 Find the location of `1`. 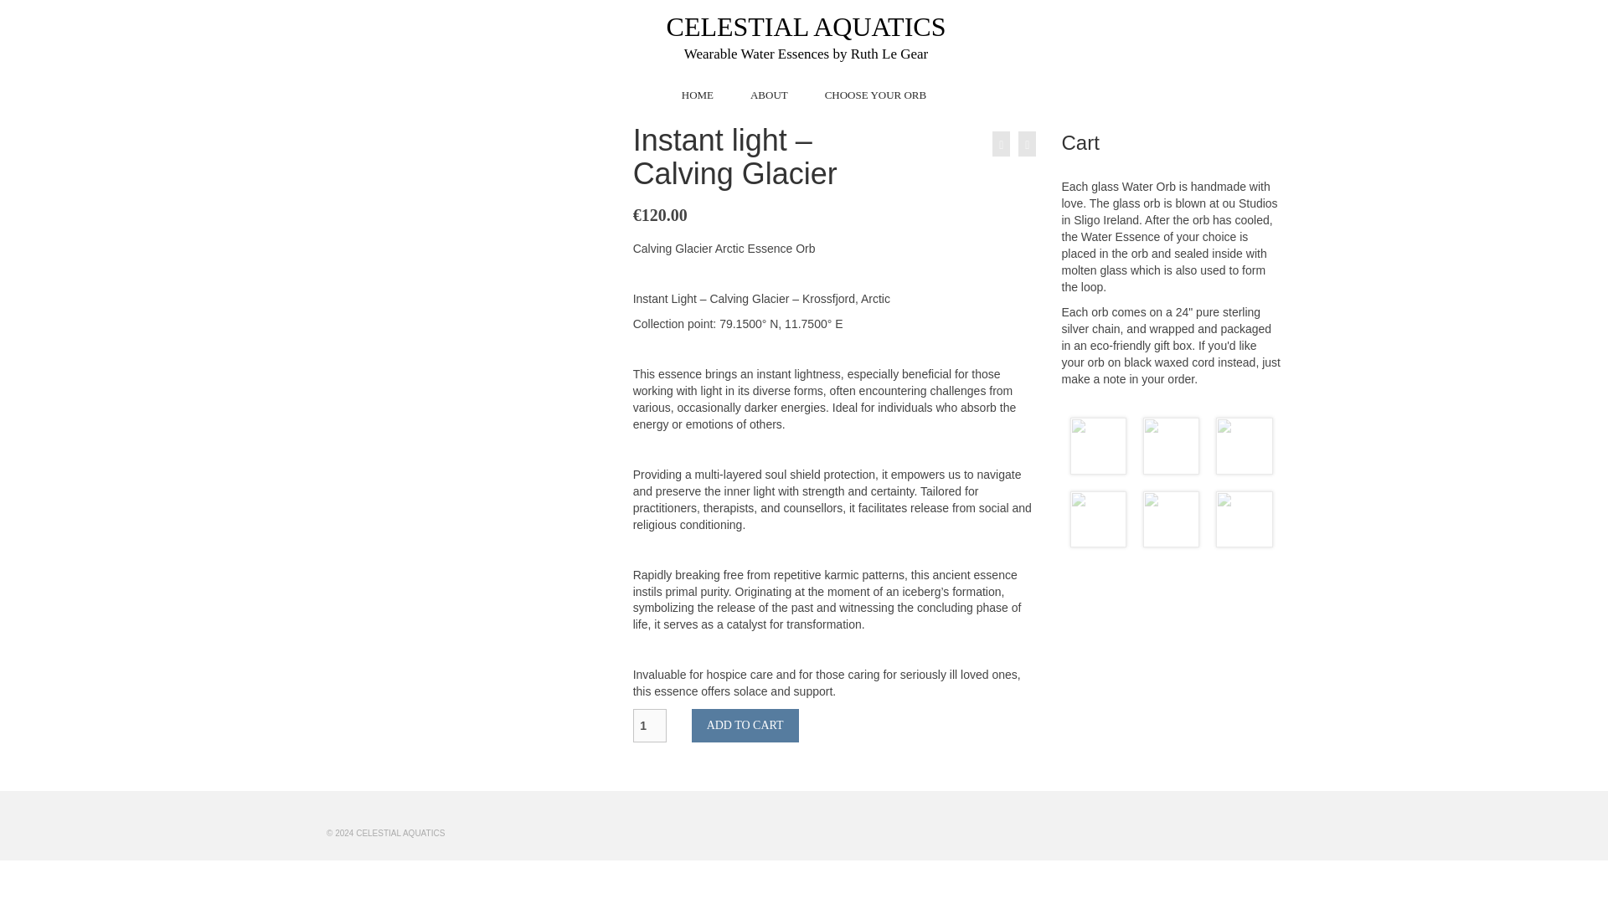

1 is located at coordinates (650, 725).